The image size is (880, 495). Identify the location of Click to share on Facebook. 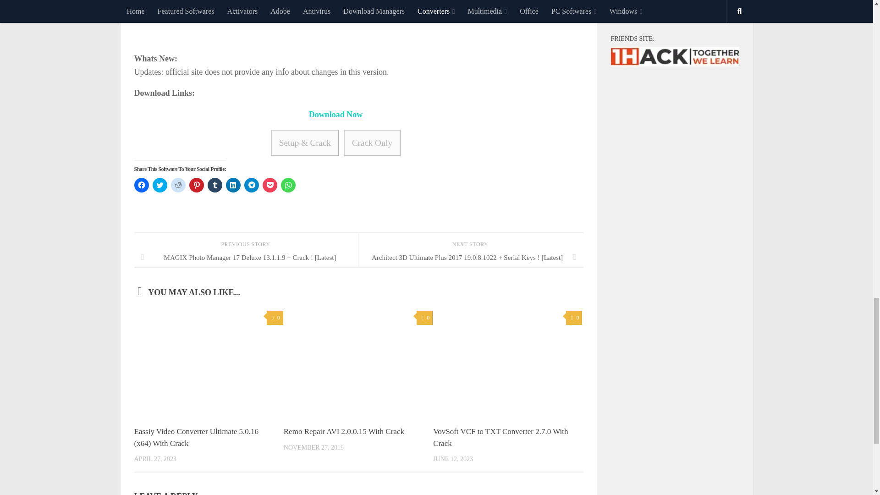
(141, 185).